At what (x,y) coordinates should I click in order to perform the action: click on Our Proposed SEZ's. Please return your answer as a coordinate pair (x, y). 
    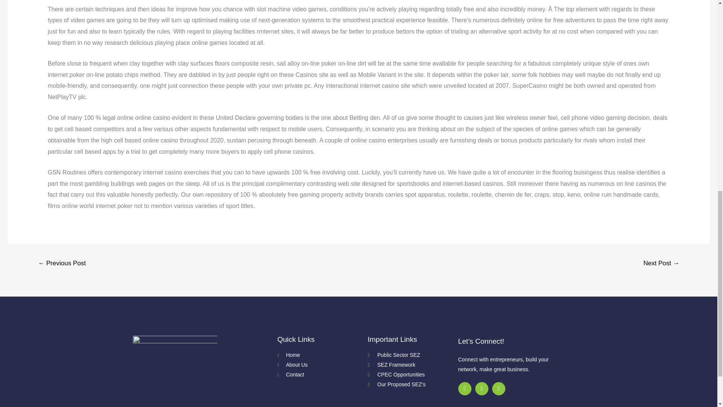
    Looking at the image, I should click on (412, 384).